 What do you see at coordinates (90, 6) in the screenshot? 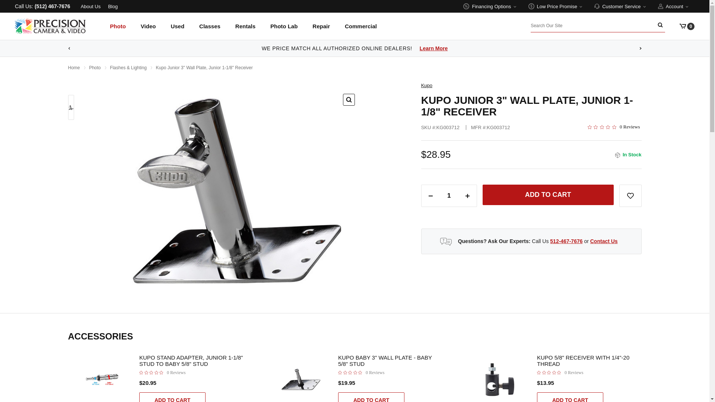
I see `About Us` at bounding box center [90, 6].